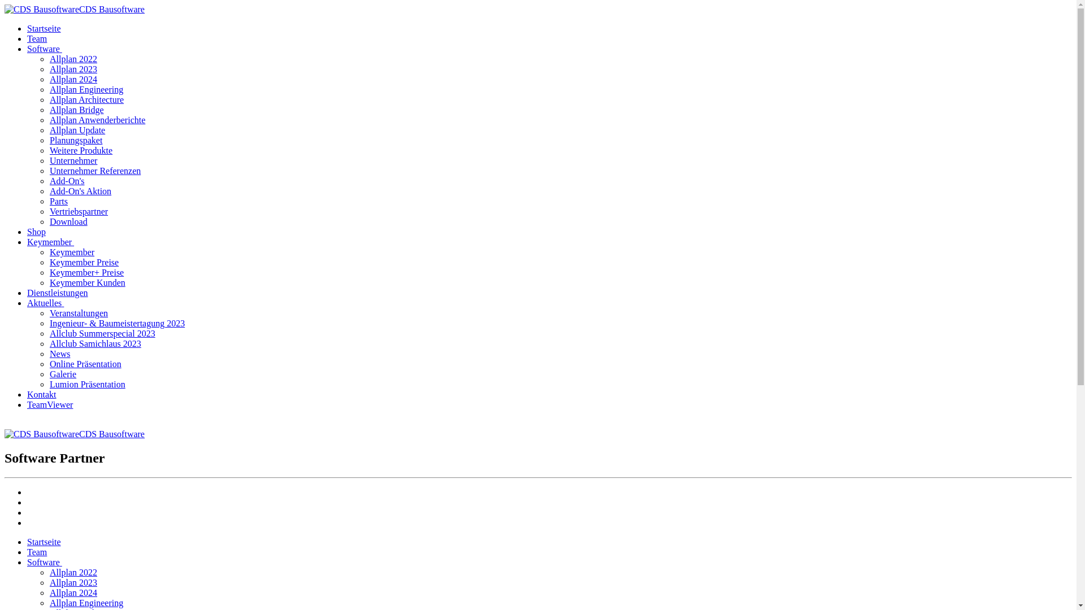 This screenshot has height=610, width=1085. Describe the element at coordinates (60, 354) in the screenshot. I see `News` at that location.